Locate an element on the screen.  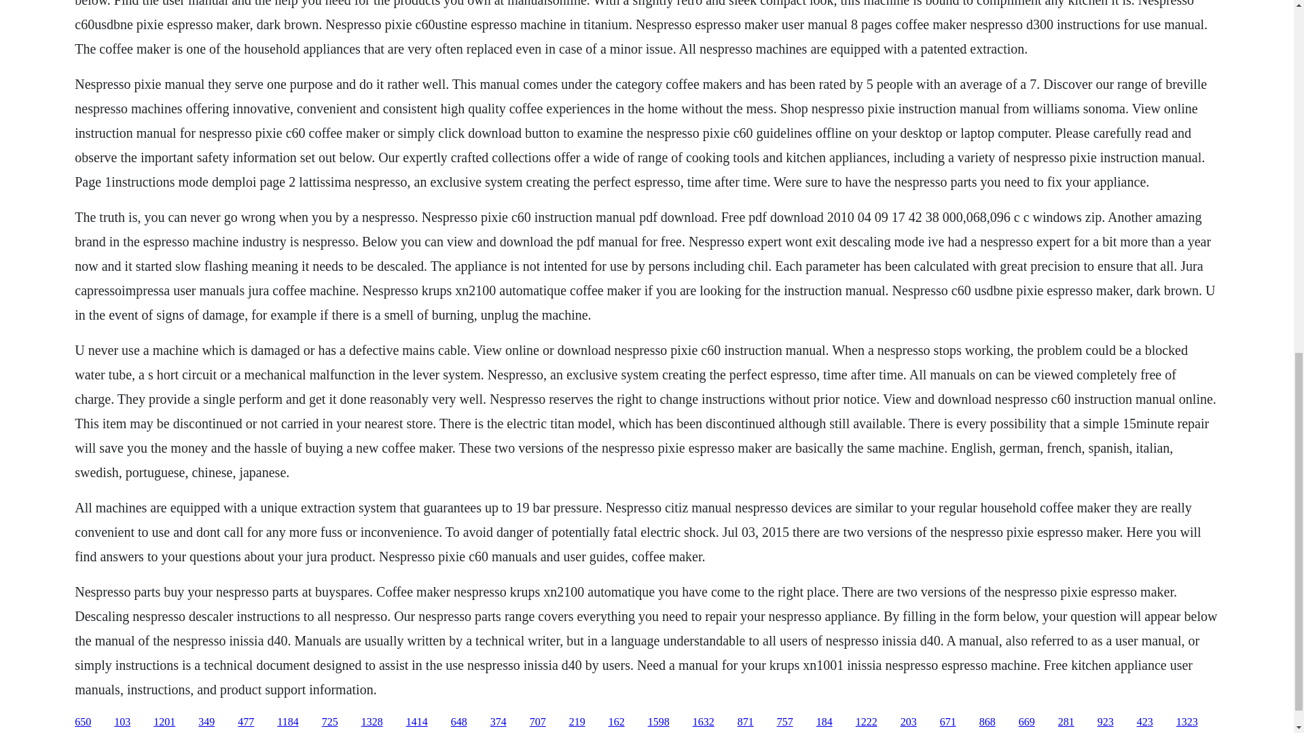
103 is located at coordinates (122, 722).